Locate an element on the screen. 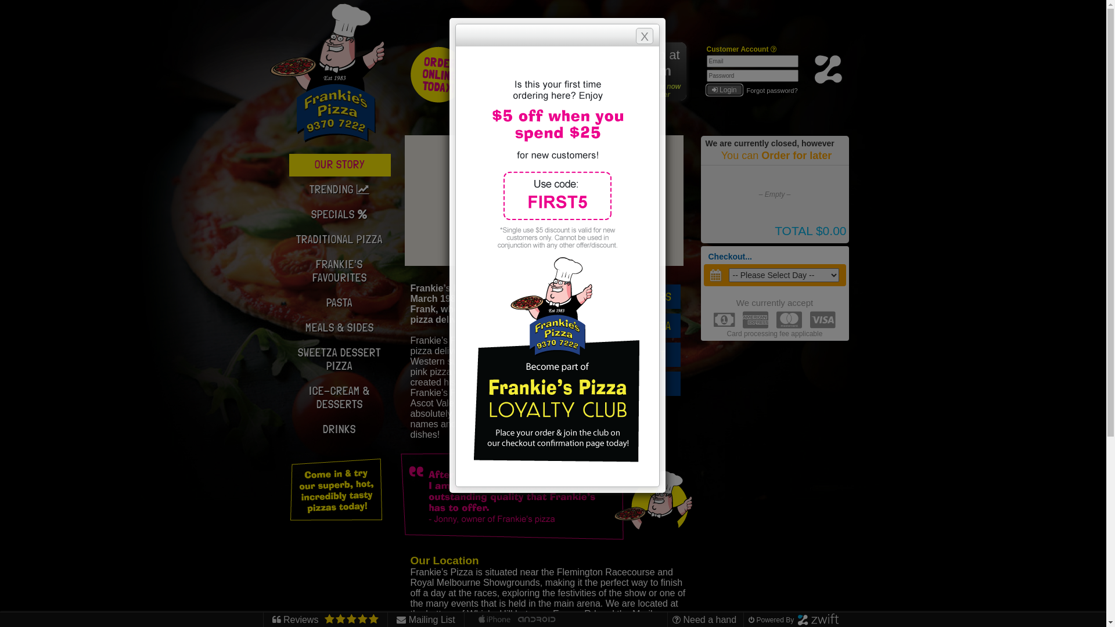 This screenshot has height=627, width=1115. Login is located at coordinates (724, 90).